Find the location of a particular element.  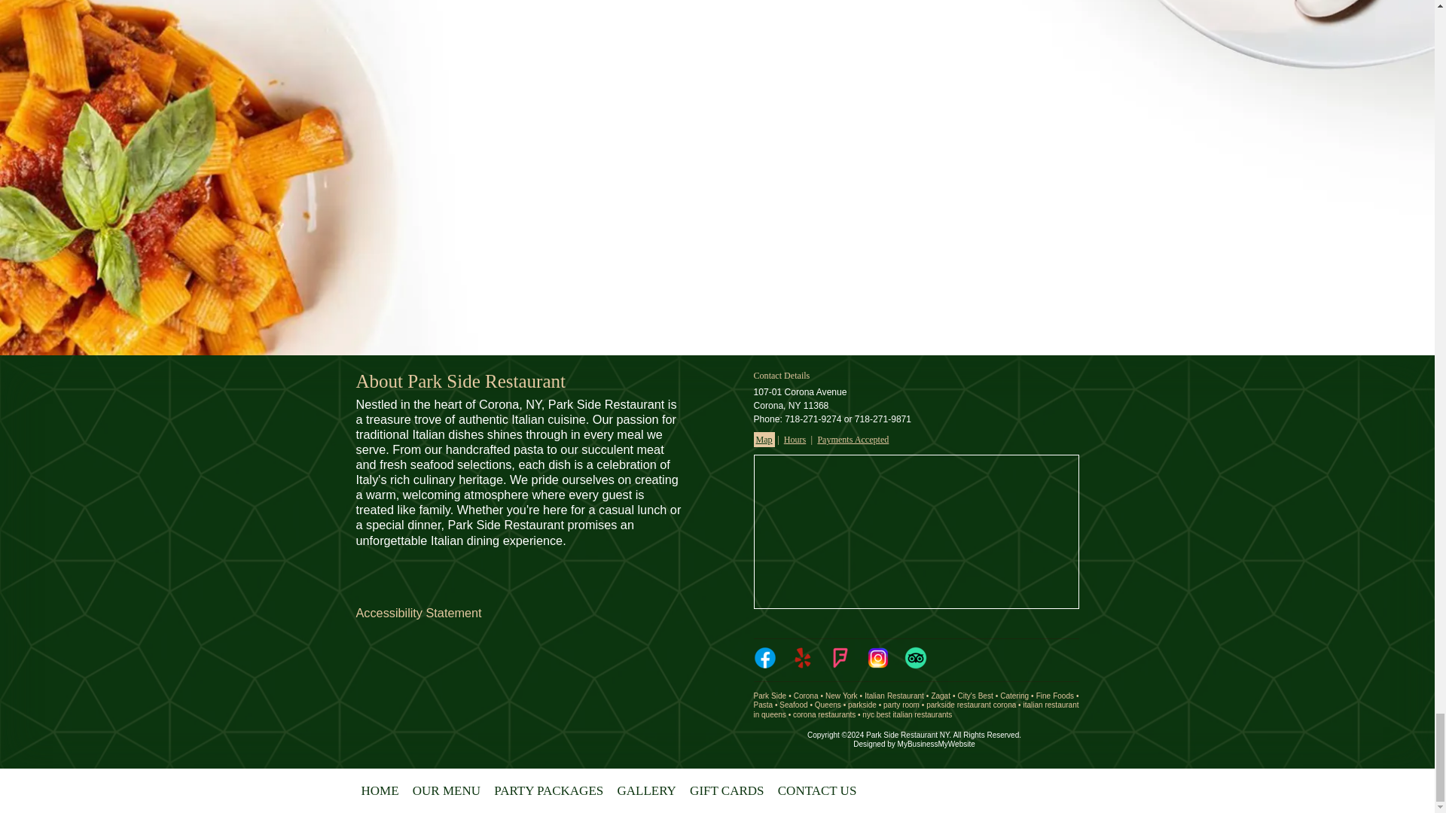

718-271-9871 is located at coordinates (883, 419).